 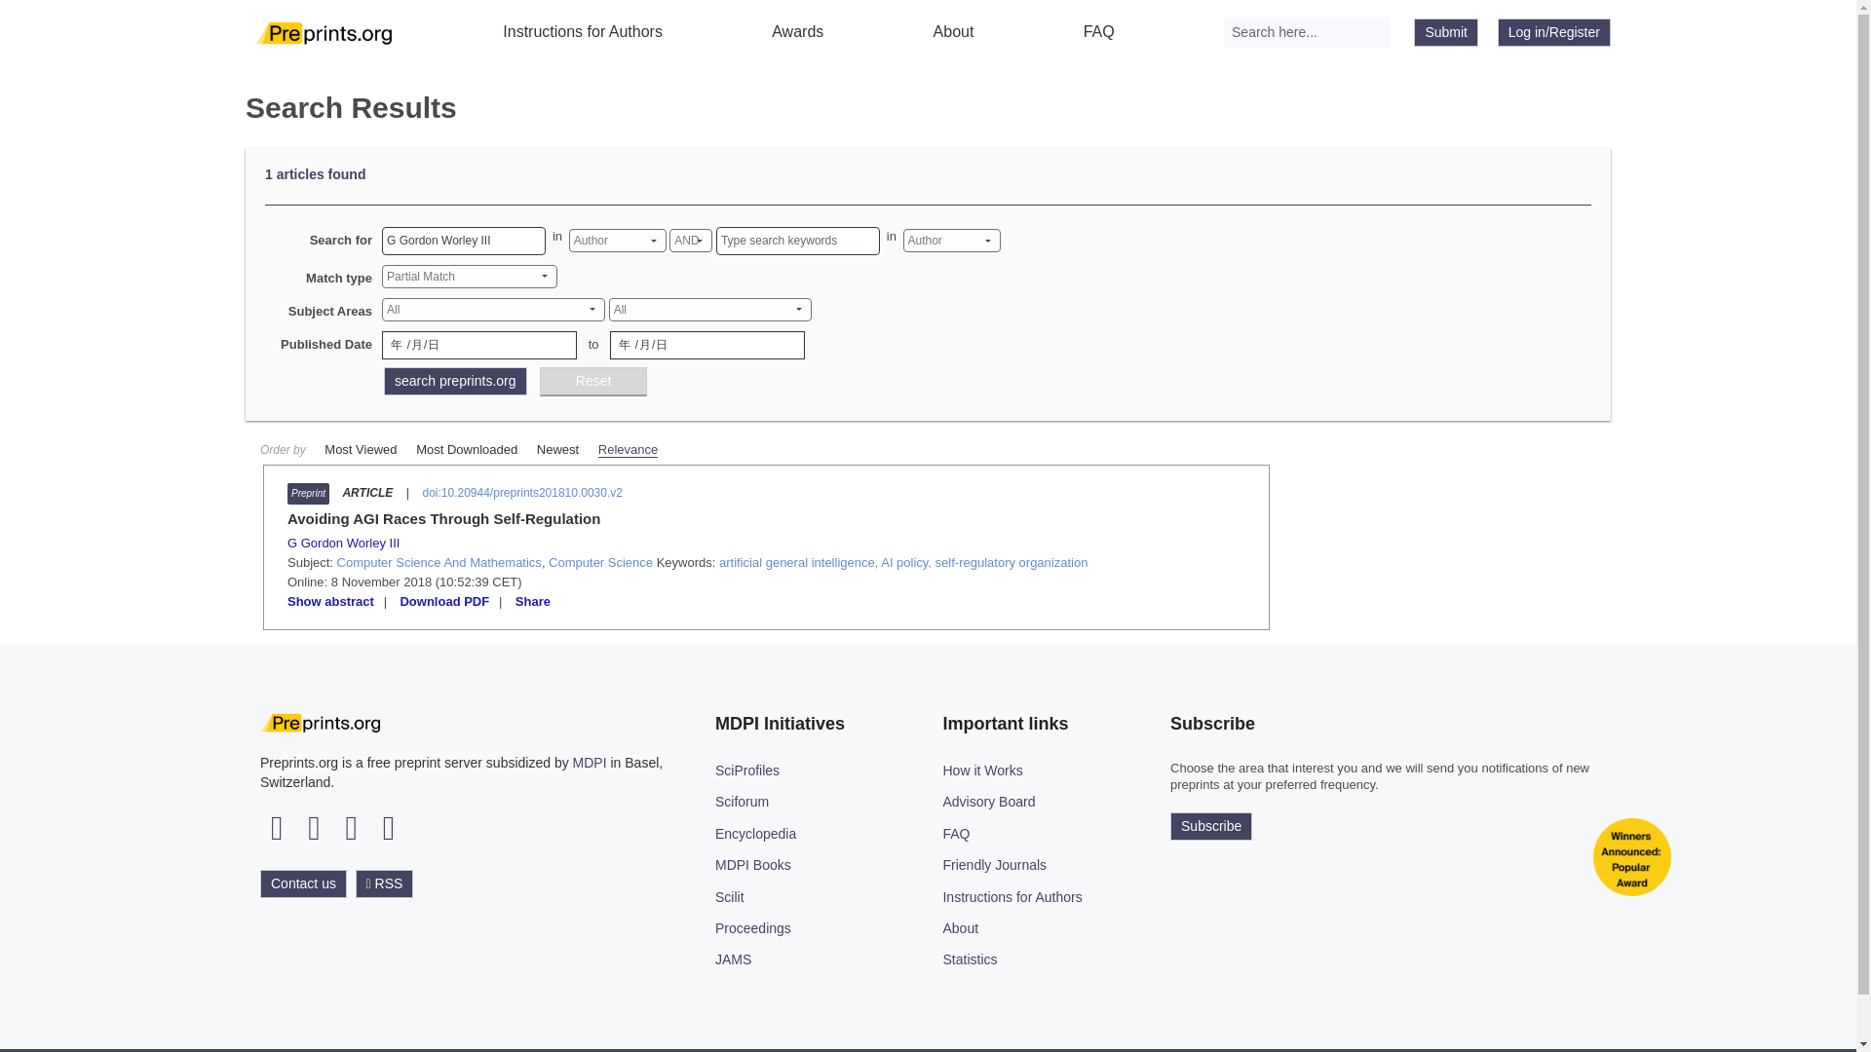 What do you see at coordinates (628, 449) in the screenshot?
I see `Relevance` at bounding box center [628, 449].